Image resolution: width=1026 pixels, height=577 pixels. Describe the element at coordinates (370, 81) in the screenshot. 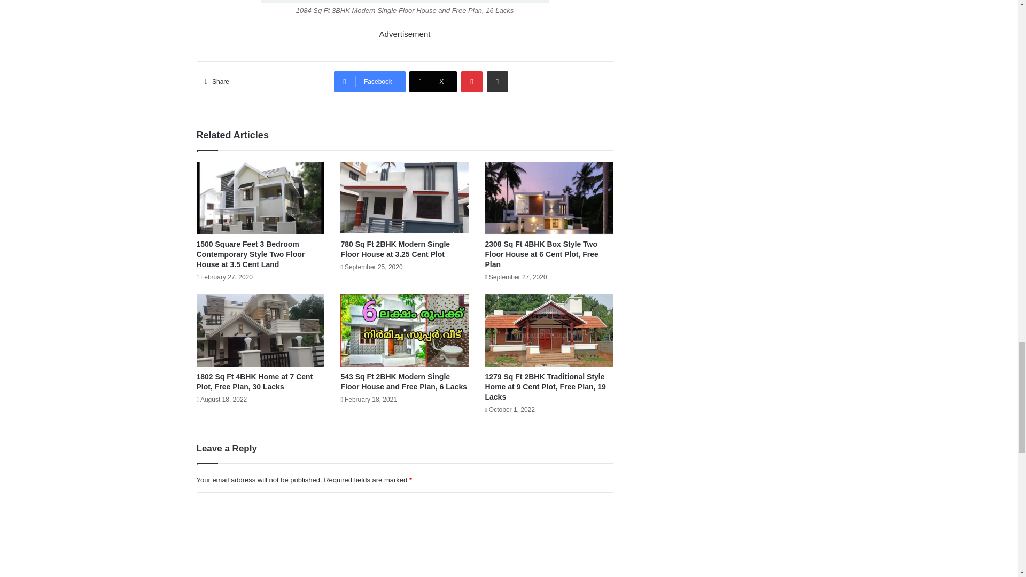

I see `Facebook` at that location.